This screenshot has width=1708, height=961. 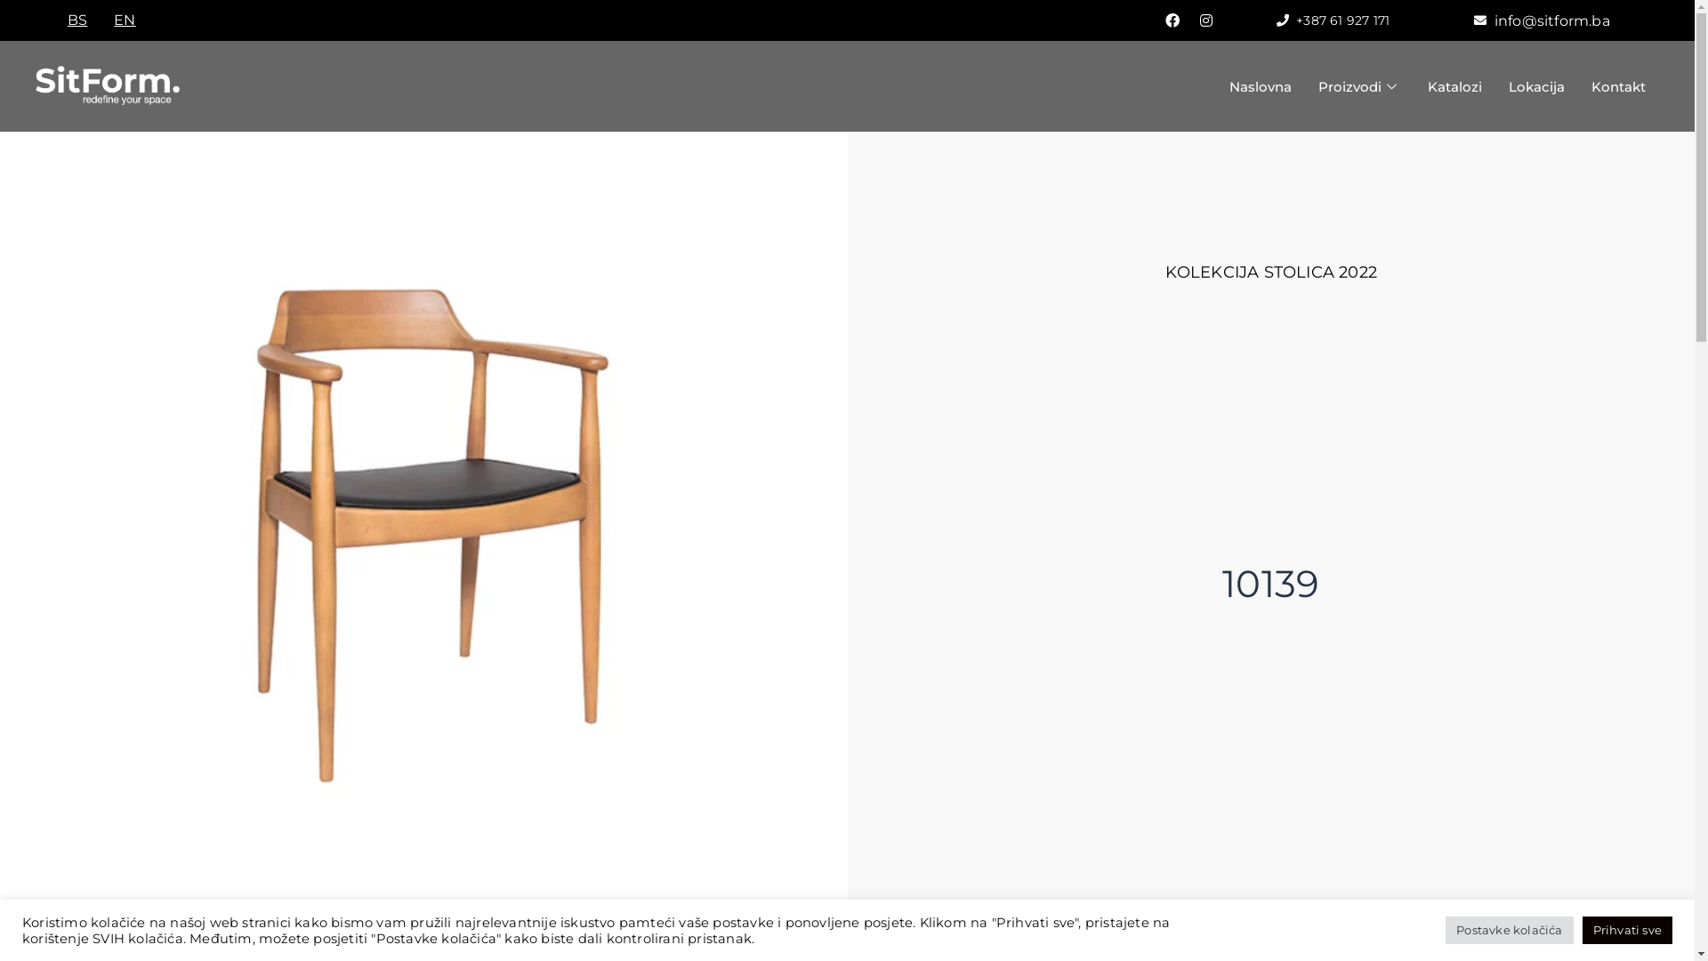 What do you see at coordinates (1543, 20) in the screenshot?
I see `info@sitform.ba` at bounding box center [1543, 20].